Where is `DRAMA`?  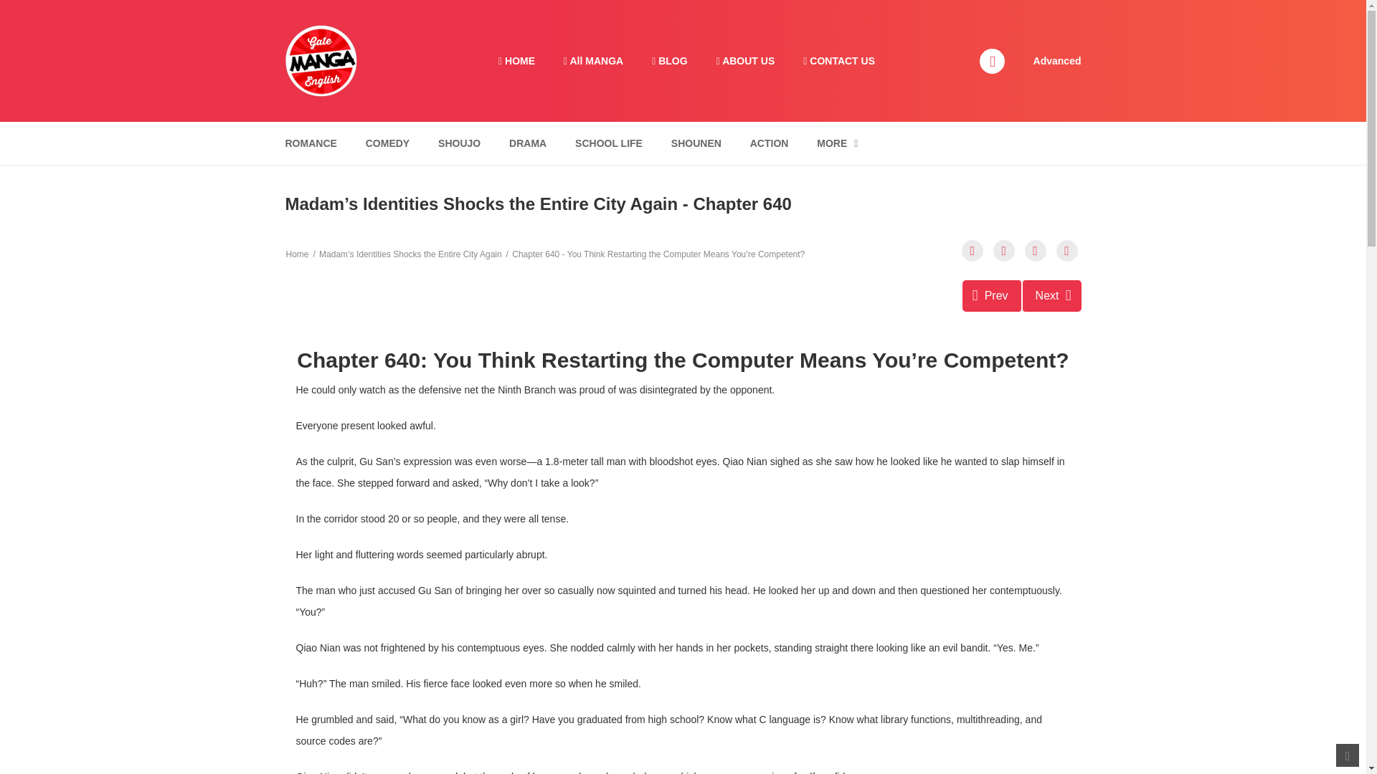 DRAMA is located at coordinates (528, 143).